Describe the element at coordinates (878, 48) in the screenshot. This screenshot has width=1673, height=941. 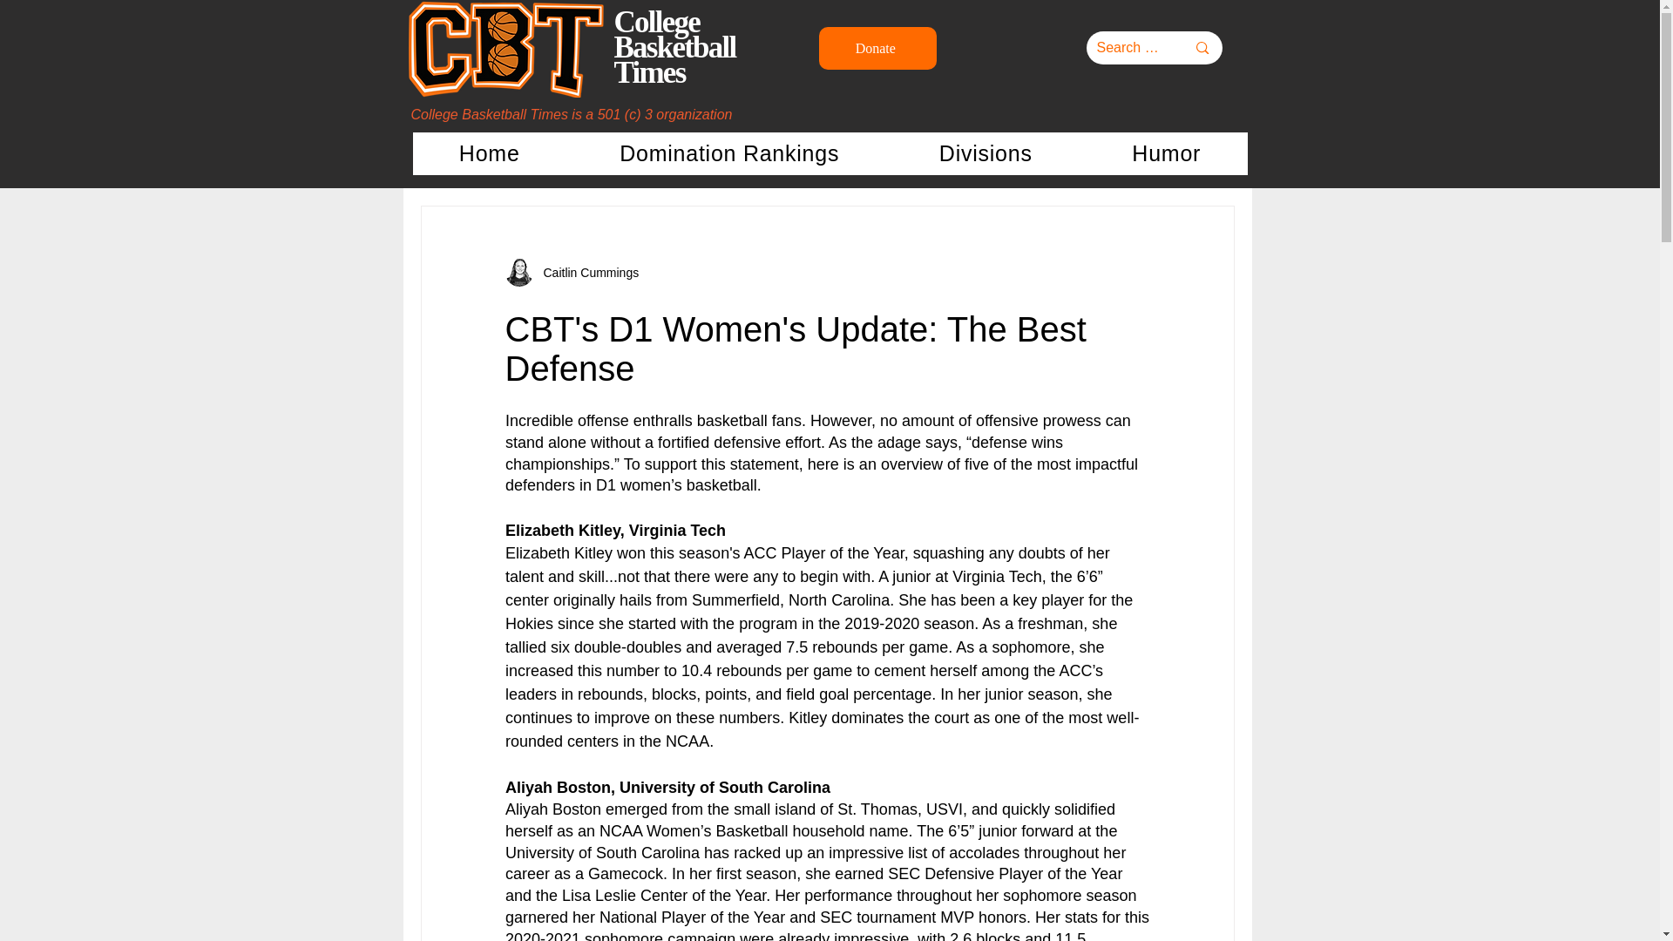
I see `Donate` at that location.